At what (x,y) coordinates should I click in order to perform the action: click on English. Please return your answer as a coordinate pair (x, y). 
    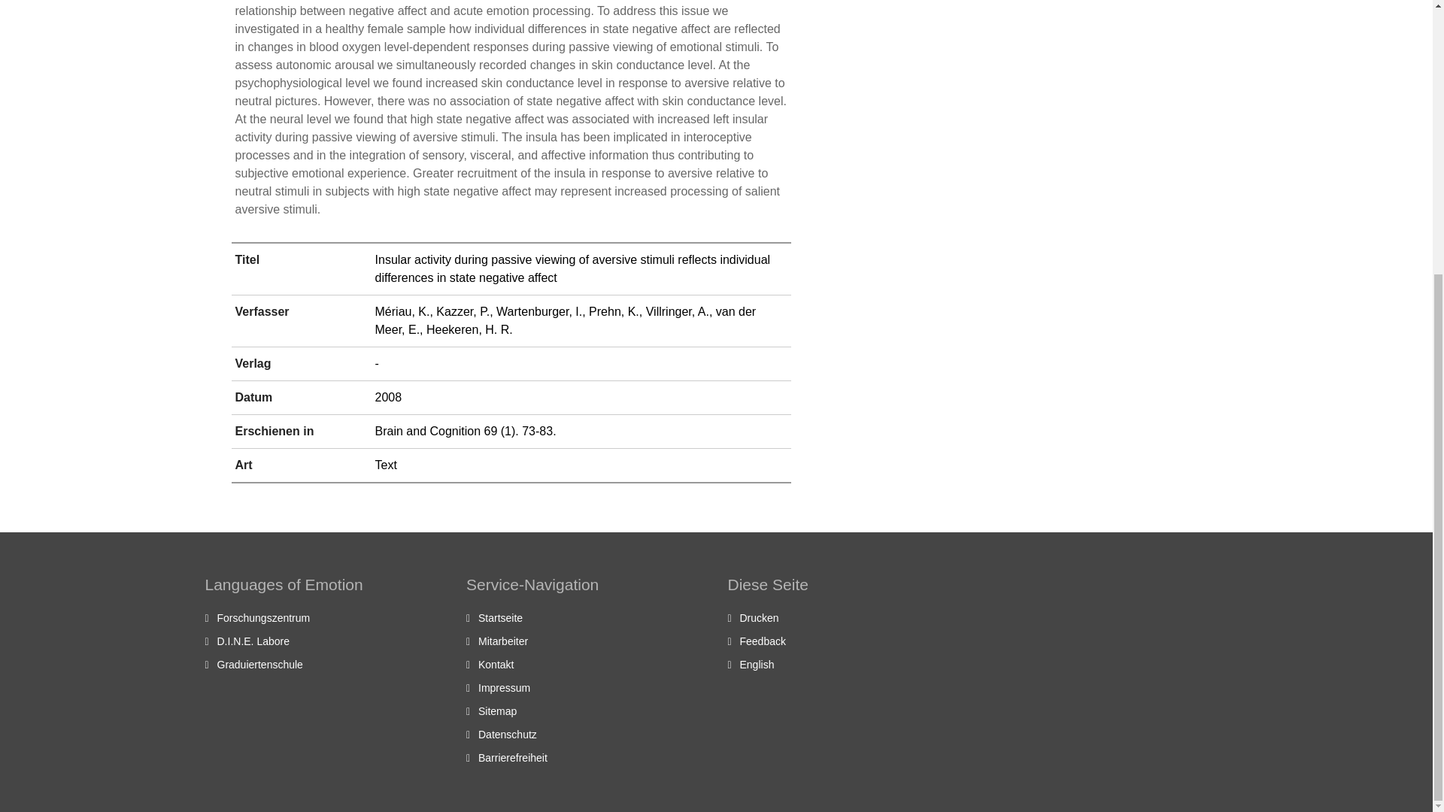
    Looking at the image, I should click on (757, 665).